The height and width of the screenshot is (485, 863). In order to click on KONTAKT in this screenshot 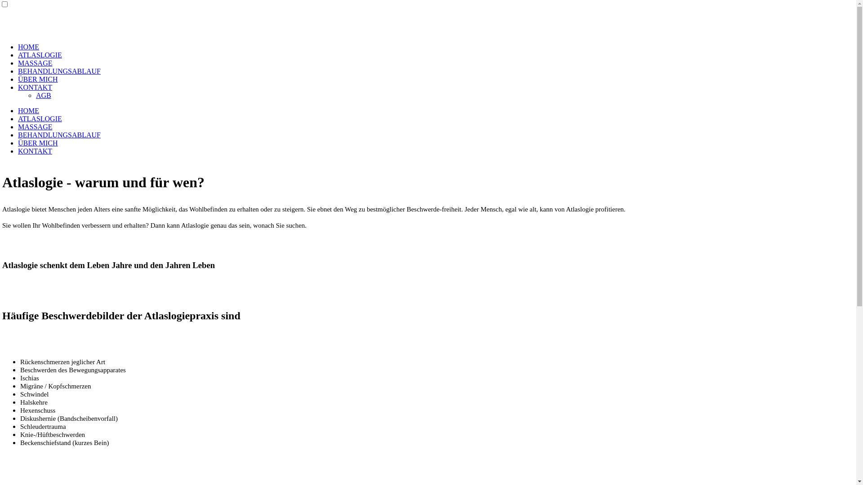, I will do `click(35, 151)`.